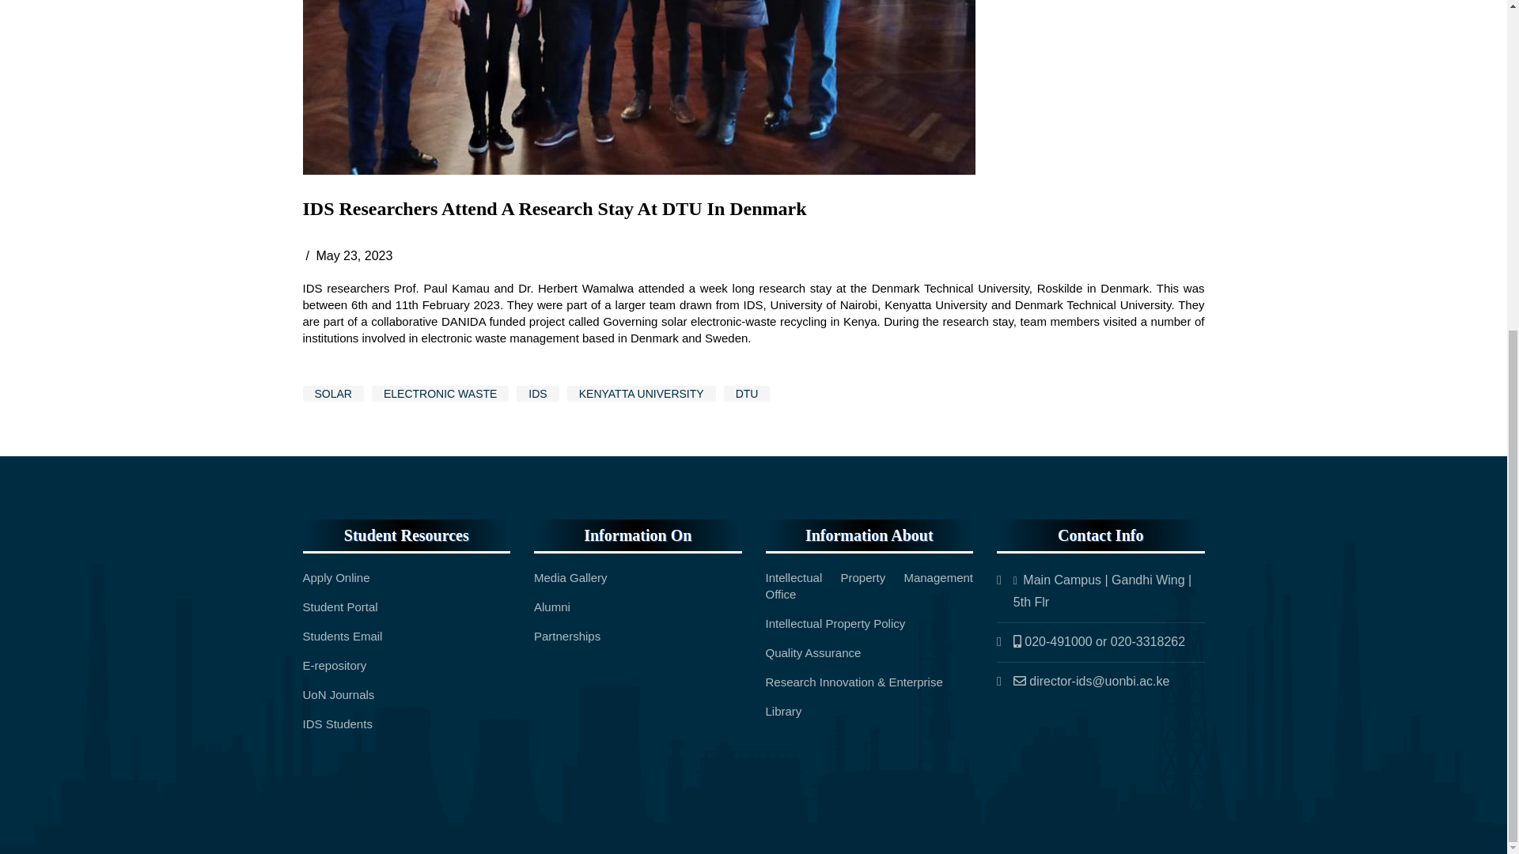 This screenshot has height=854, width=1519. Describe the element at coordinates (835, 623) in the screenshot. I see `IPMO Policy` at that location.